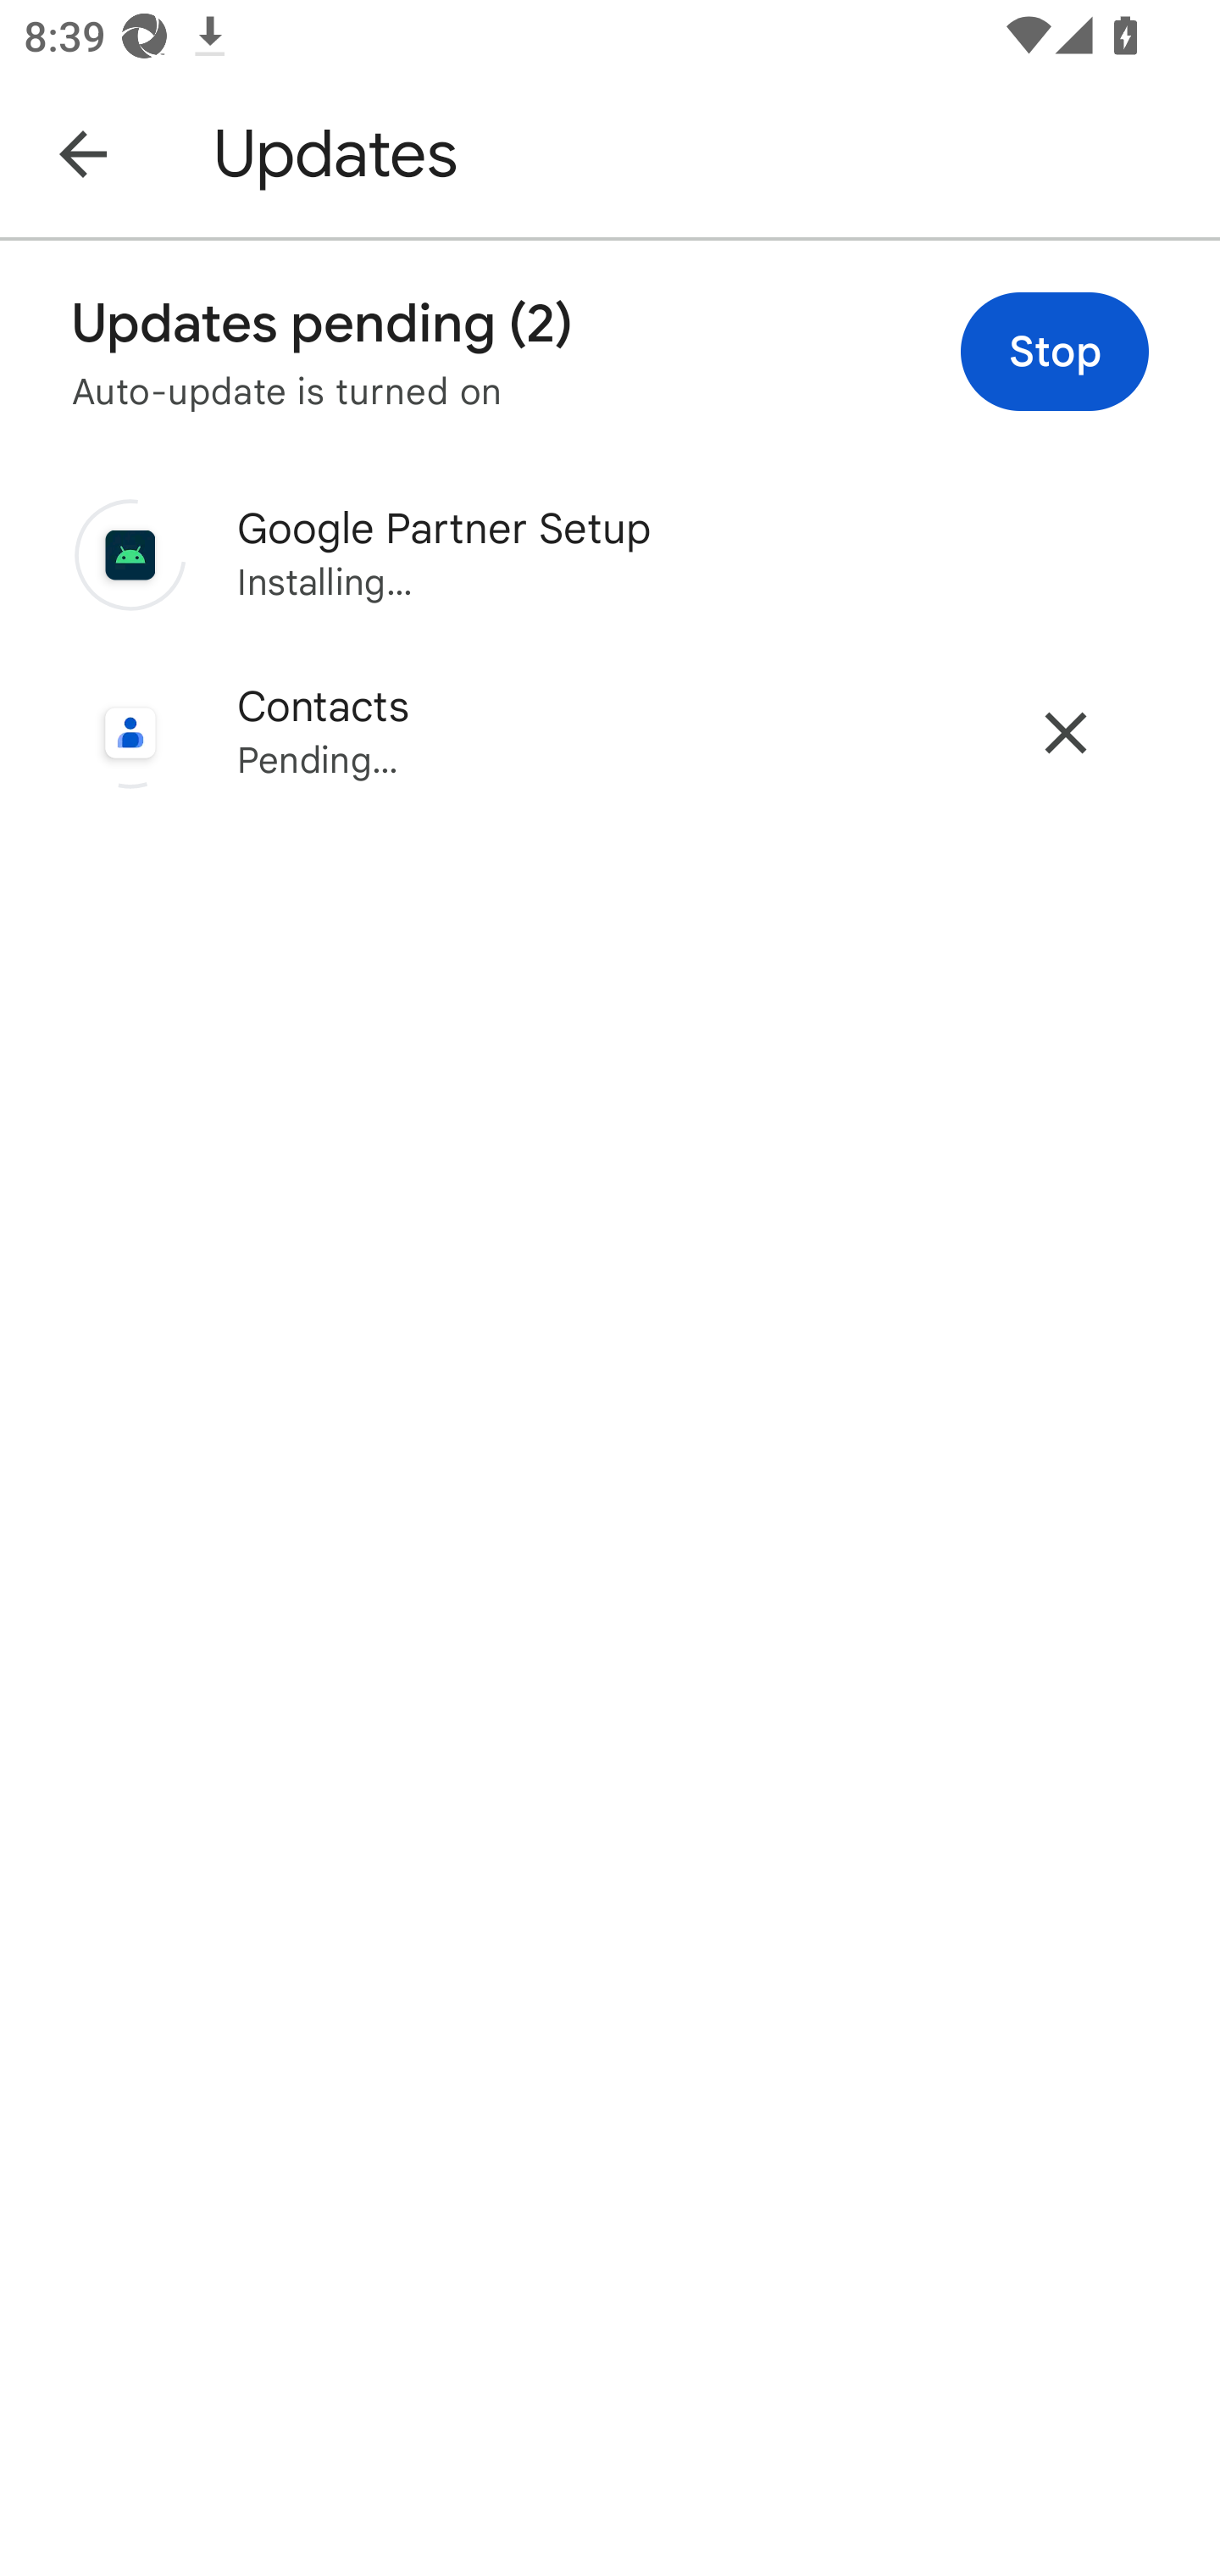 The image size is (1220, 2576). Describe the element at coordinates (83, 153) in the screenshot. I see `Navigate up` at that location.